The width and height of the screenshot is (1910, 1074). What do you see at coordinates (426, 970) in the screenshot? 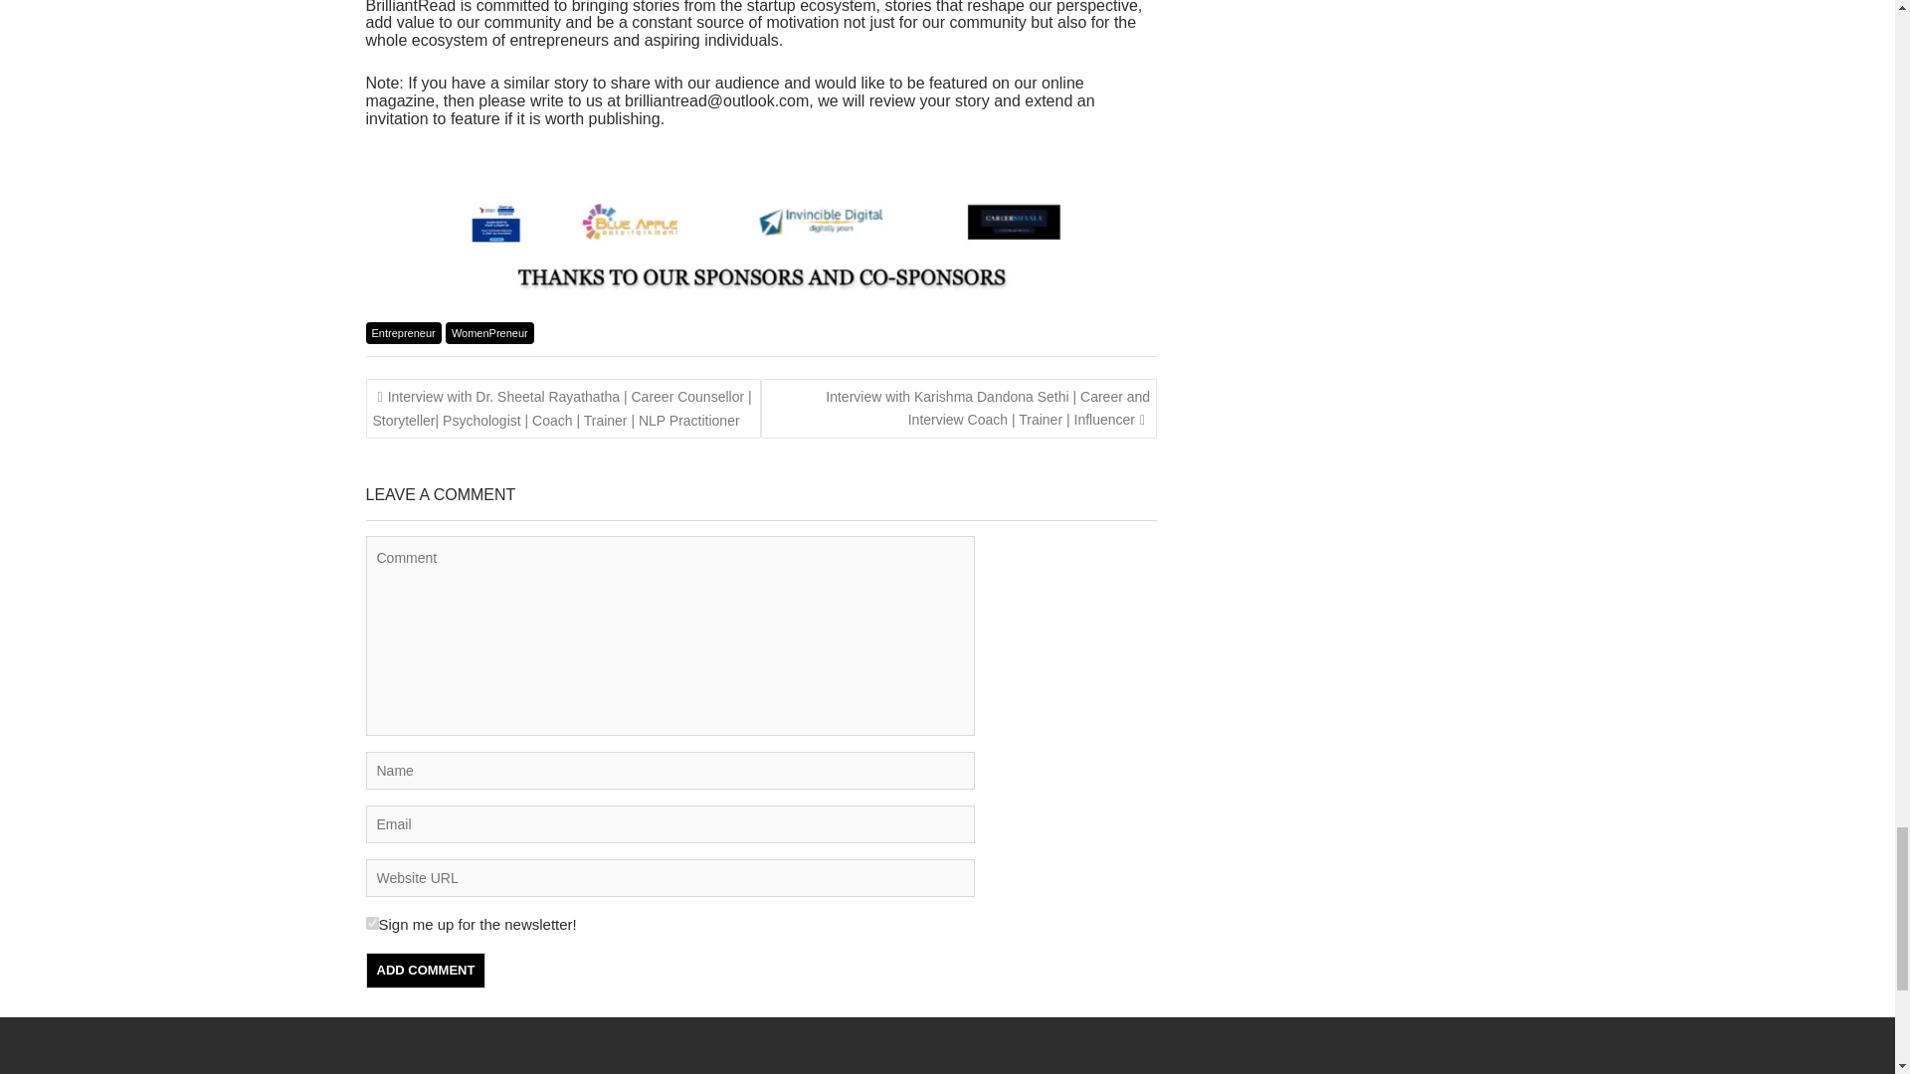
I see `Add Comment` at bounding box center [426, 970].